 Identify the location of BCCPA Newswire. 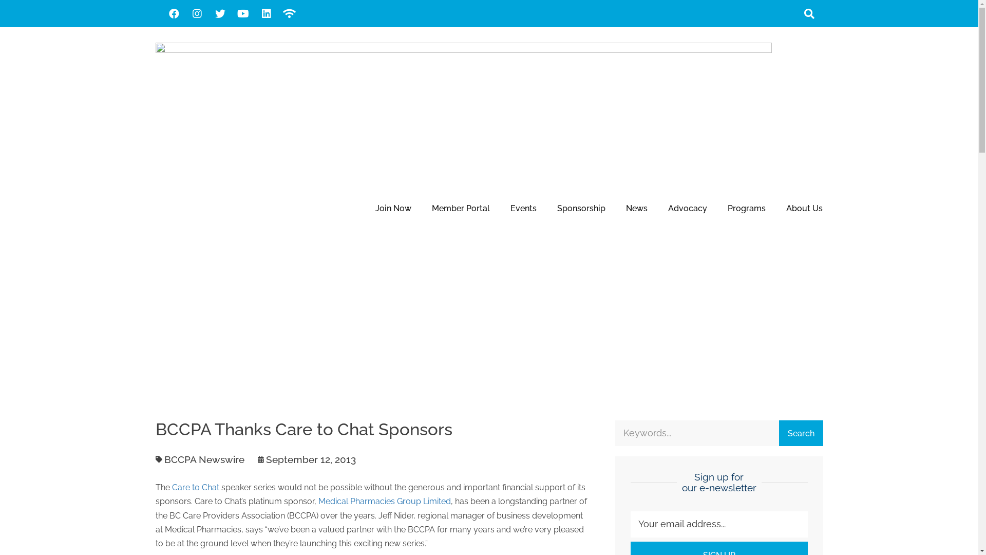
(204, 459).